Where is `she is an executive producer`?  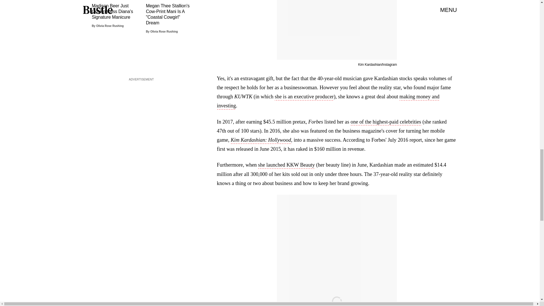 she is an executive producer is located at coordinates (304, 97).